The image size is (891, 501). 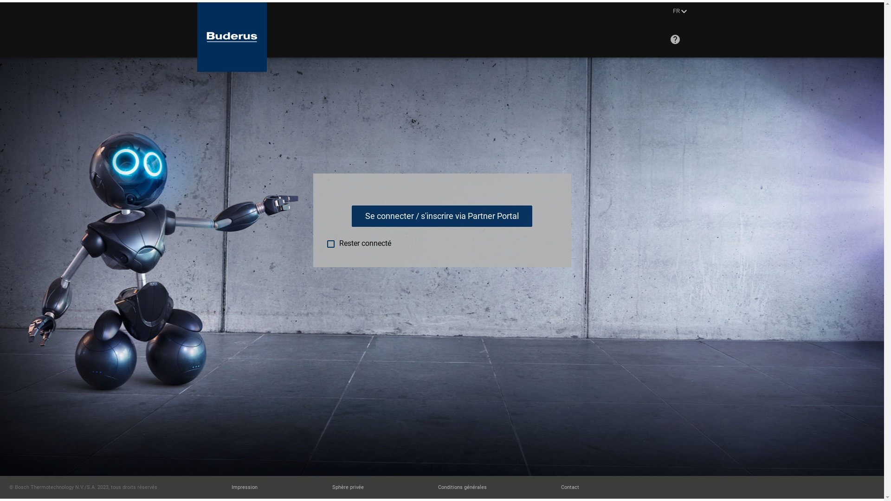 What do you see at coordinates (442, 216) in the screenshot?
I see `Se connecter / s'inscrire via Partner Portal` at bounding box center [442, 216].